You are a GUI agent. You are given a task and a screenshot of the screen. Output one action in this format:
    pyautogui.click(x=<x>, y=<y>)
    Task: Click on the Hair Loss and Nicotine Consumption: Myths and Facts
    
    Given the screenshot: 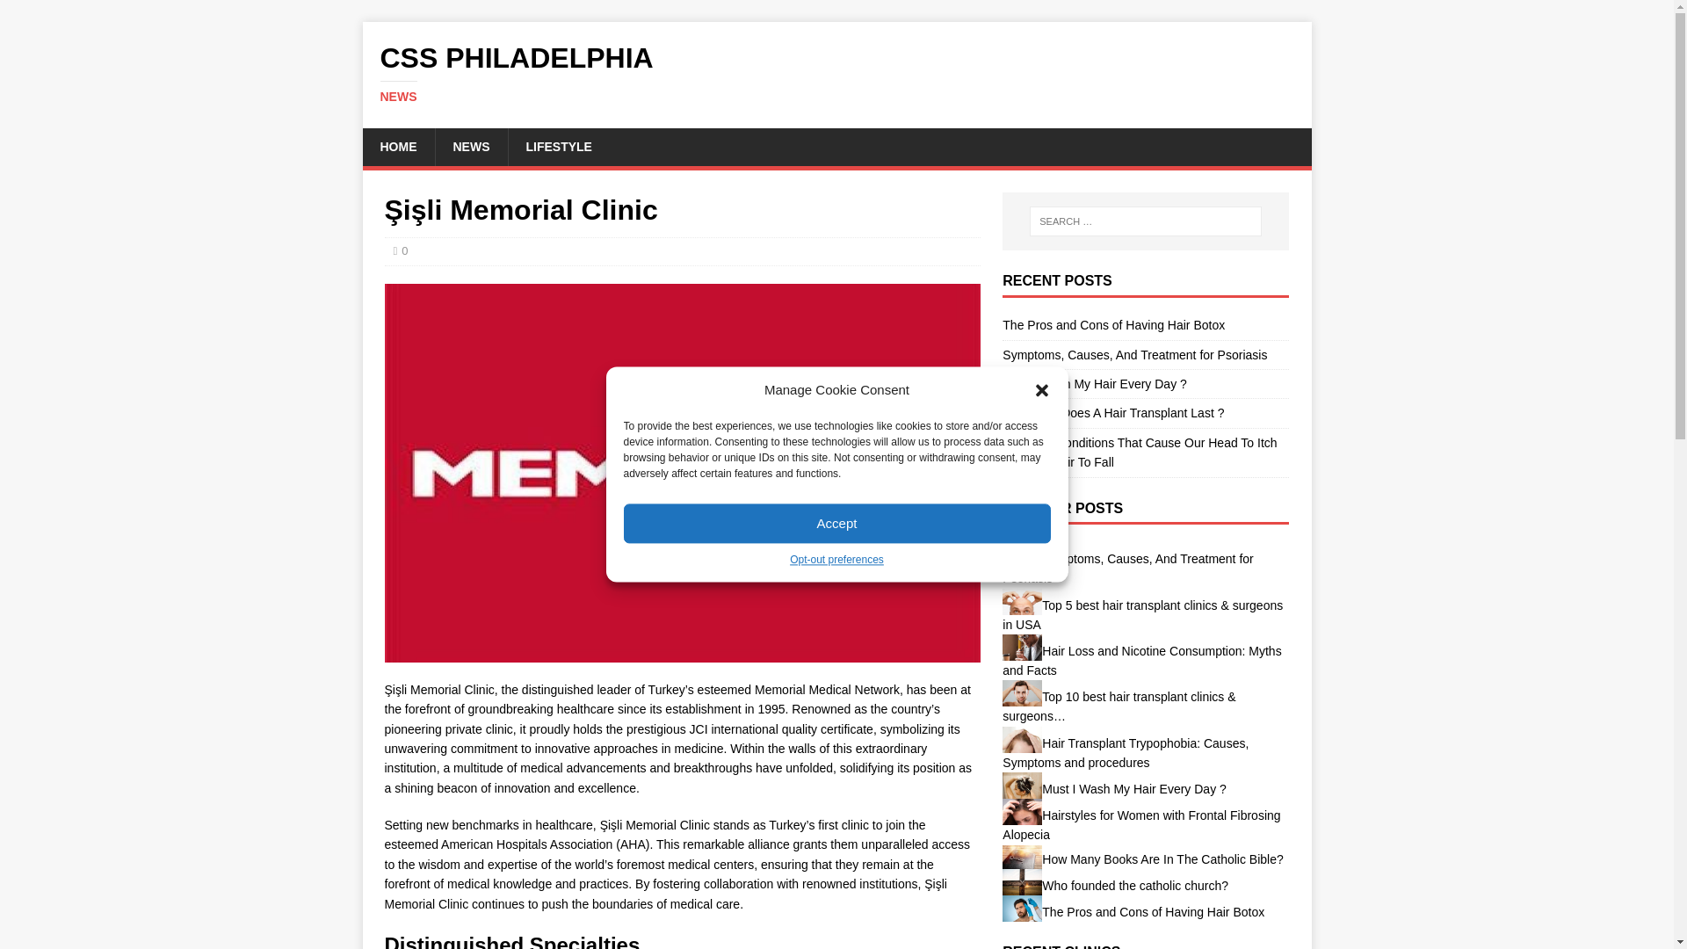 What is the action you would take?
    pyautogui.click(x=1140, y=661)
    